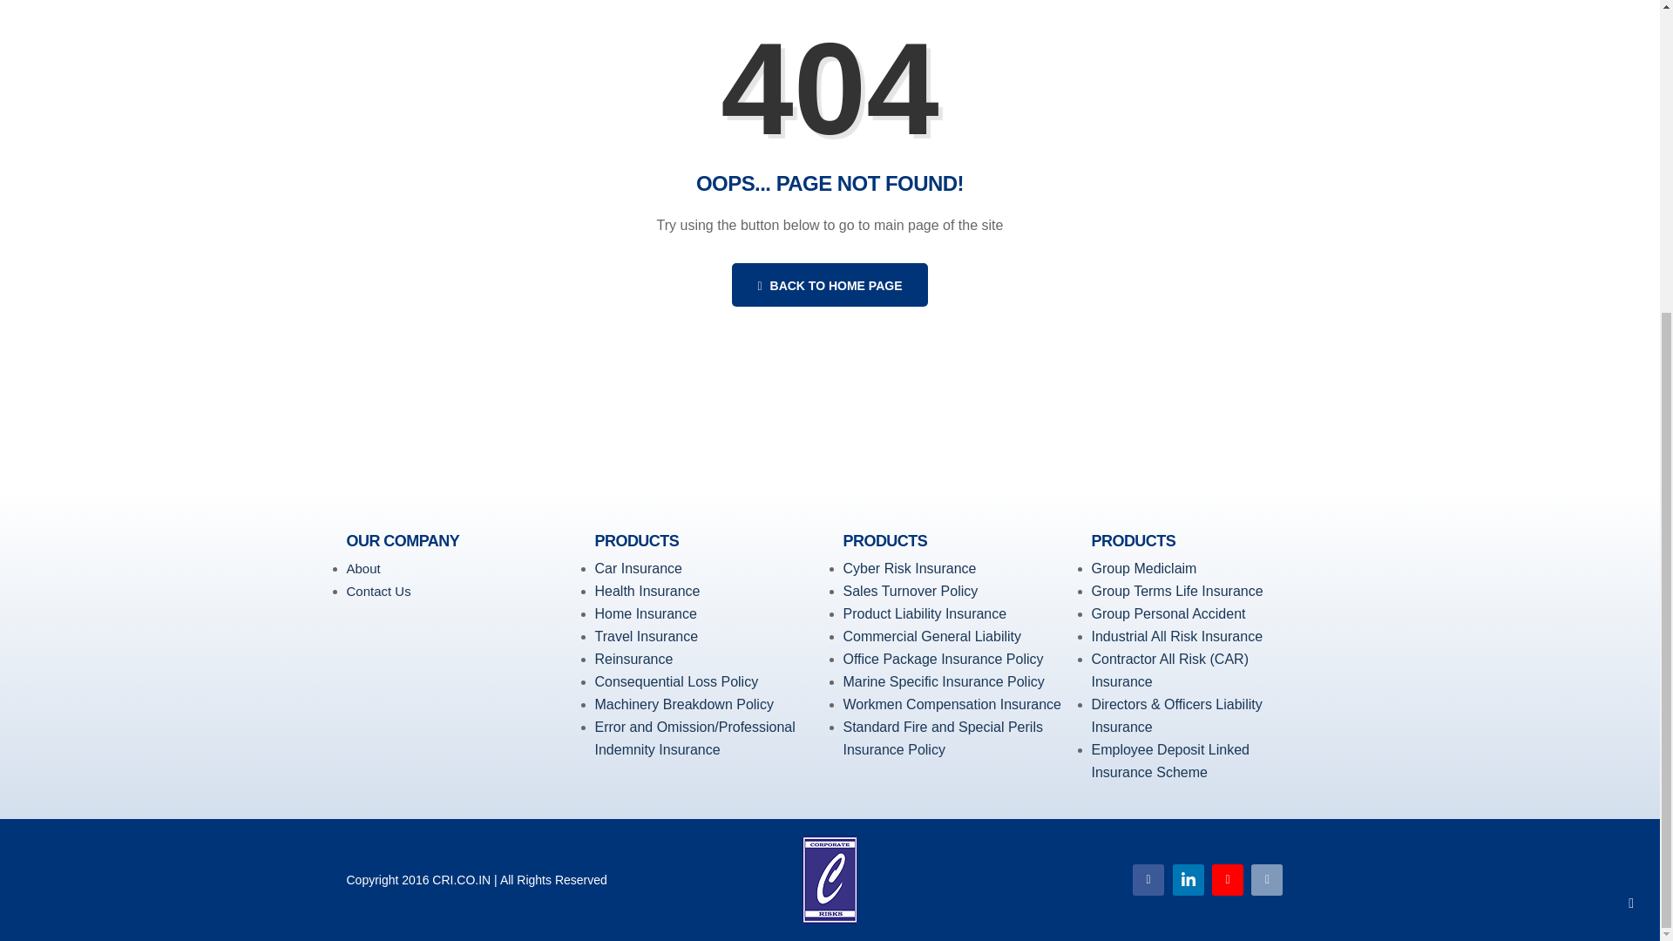  What do you see at coordinates (830, 285) in the screenshot?
I see `BACK TO HOME PAGE` at bounding box center [830, 285].